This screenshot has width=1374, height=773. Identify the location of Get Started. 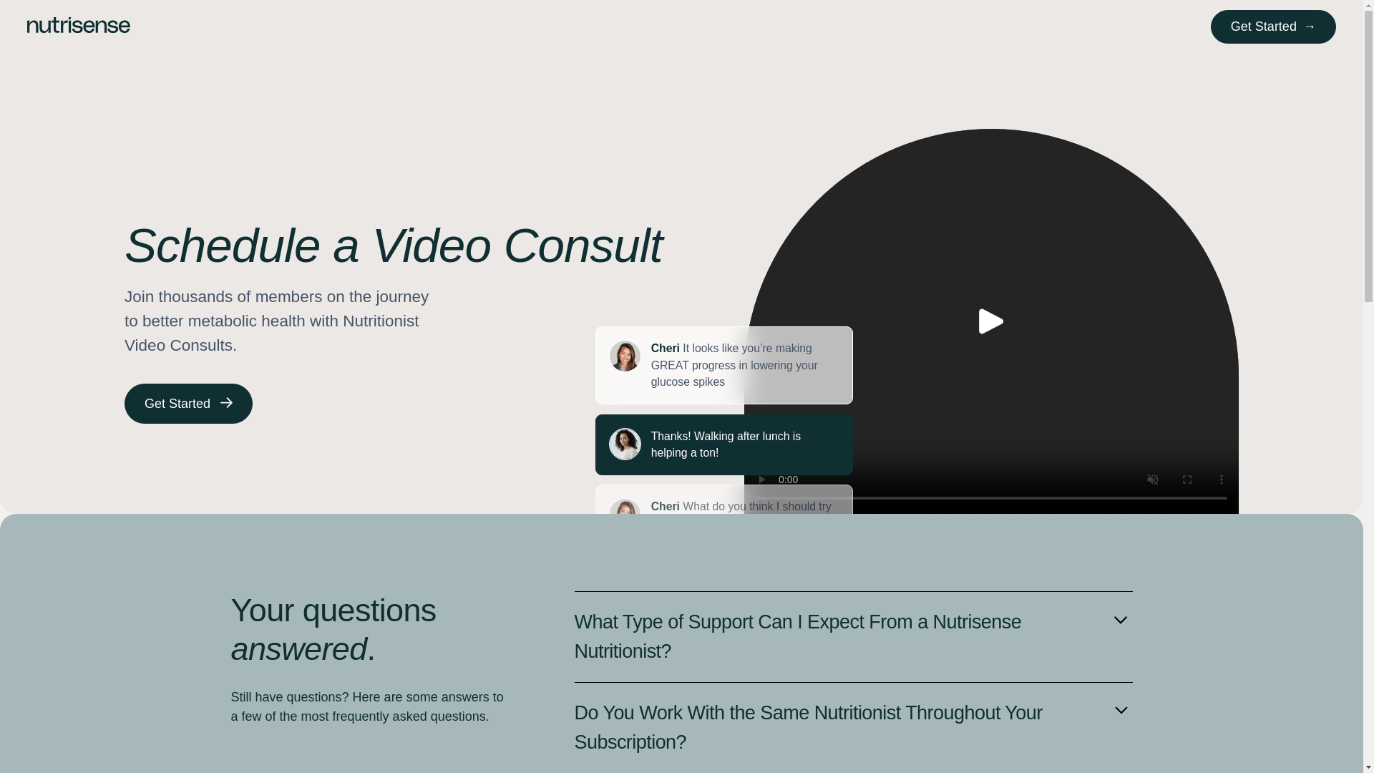
(189, 403).